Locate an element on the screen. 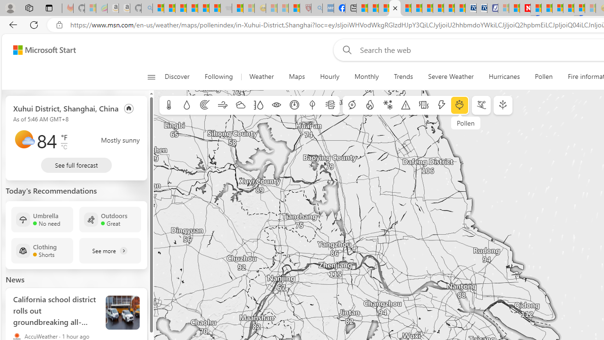 The width and height of the screenshot is (604, 340). Cheap Hotels - Save70.com is located at coordinates (481, 8).